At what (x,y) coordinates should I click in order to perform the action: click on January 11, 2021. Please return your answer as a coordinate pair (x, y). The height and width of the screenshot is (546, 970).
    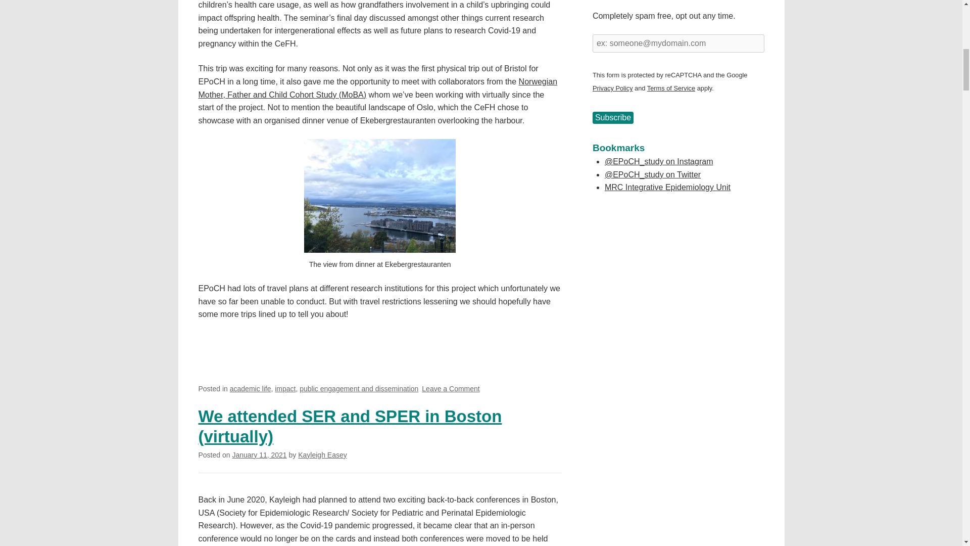
    Looking at the image, I should click on (451, 388).